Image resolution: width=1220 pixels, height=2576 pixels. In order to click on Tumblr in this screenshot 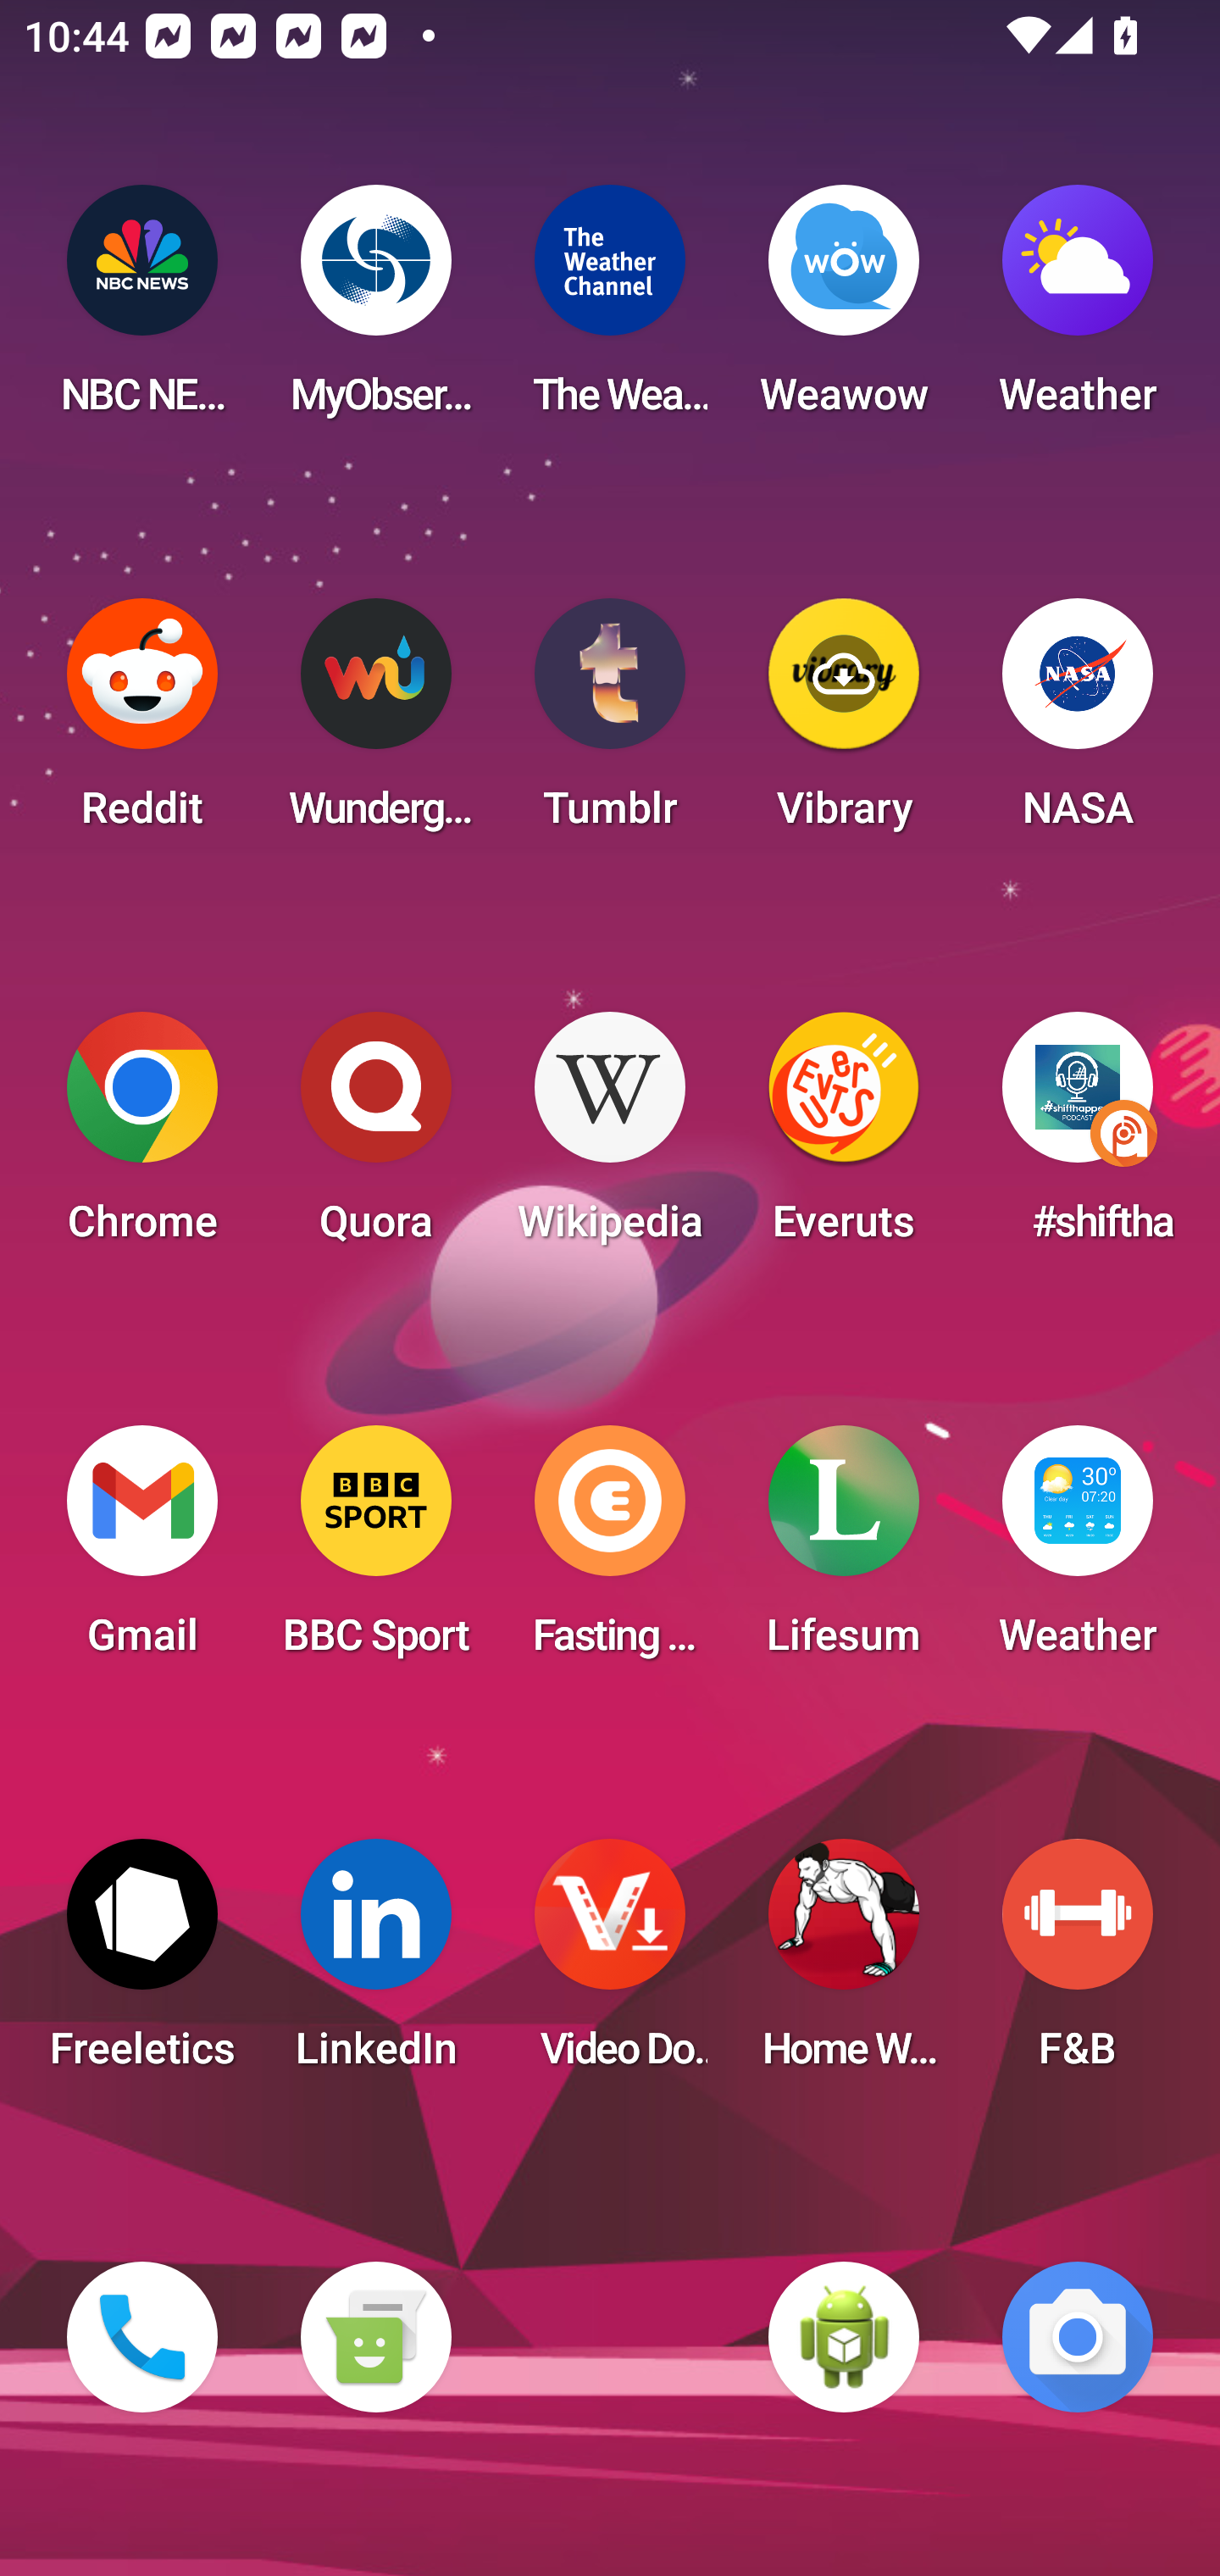, I will do `click(610, 724)`.